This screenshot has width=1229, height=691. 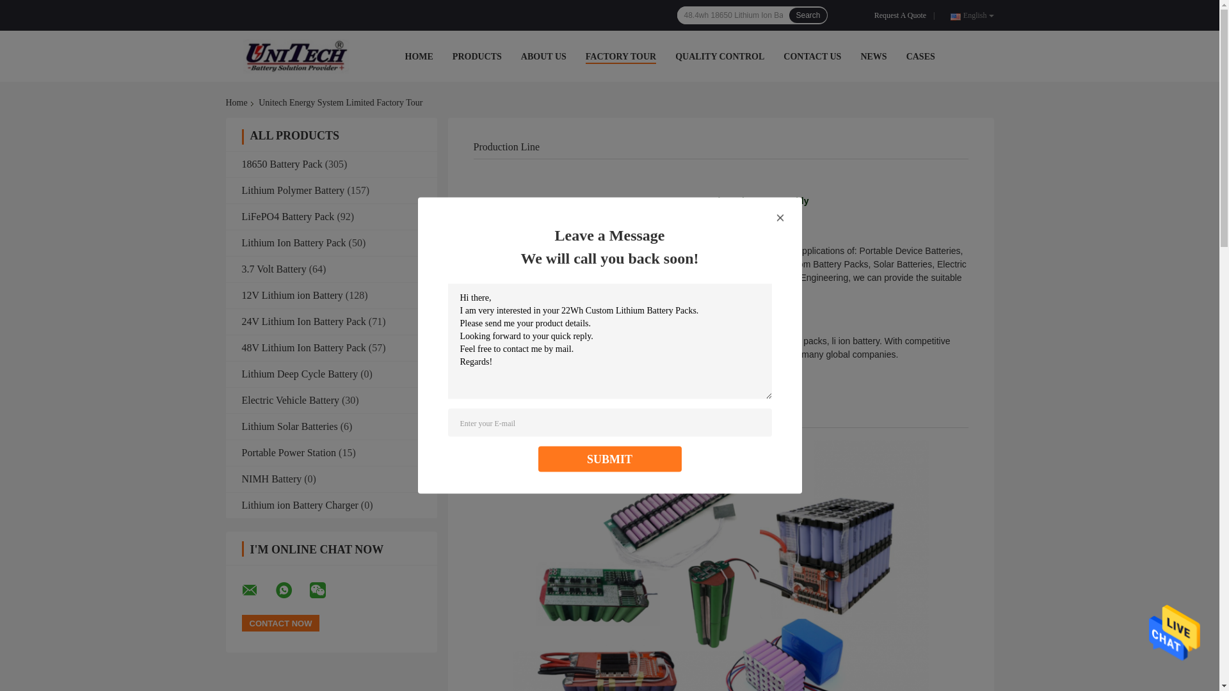 What do you see at coordinates (293, 296) in the screenshot?
I see `12V Lithium ion Battery` at bounding box center [293, 296].